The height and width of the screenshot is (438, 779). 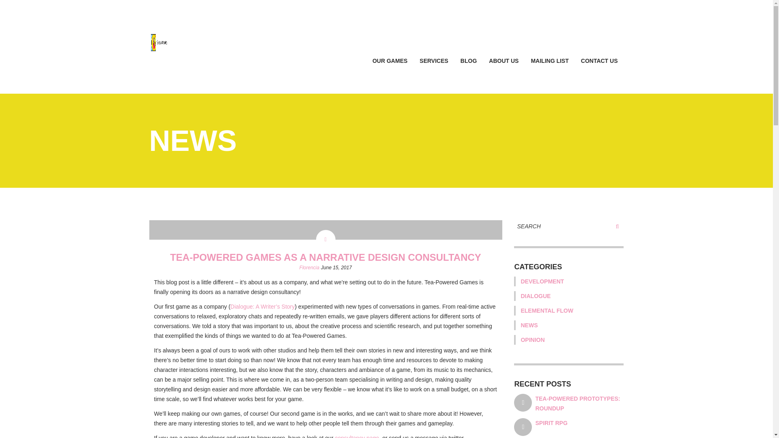 What do you see at coordinates (551, 423) in the screenshot?
I see `Spirit RPG` at bounding box center [551, 423].